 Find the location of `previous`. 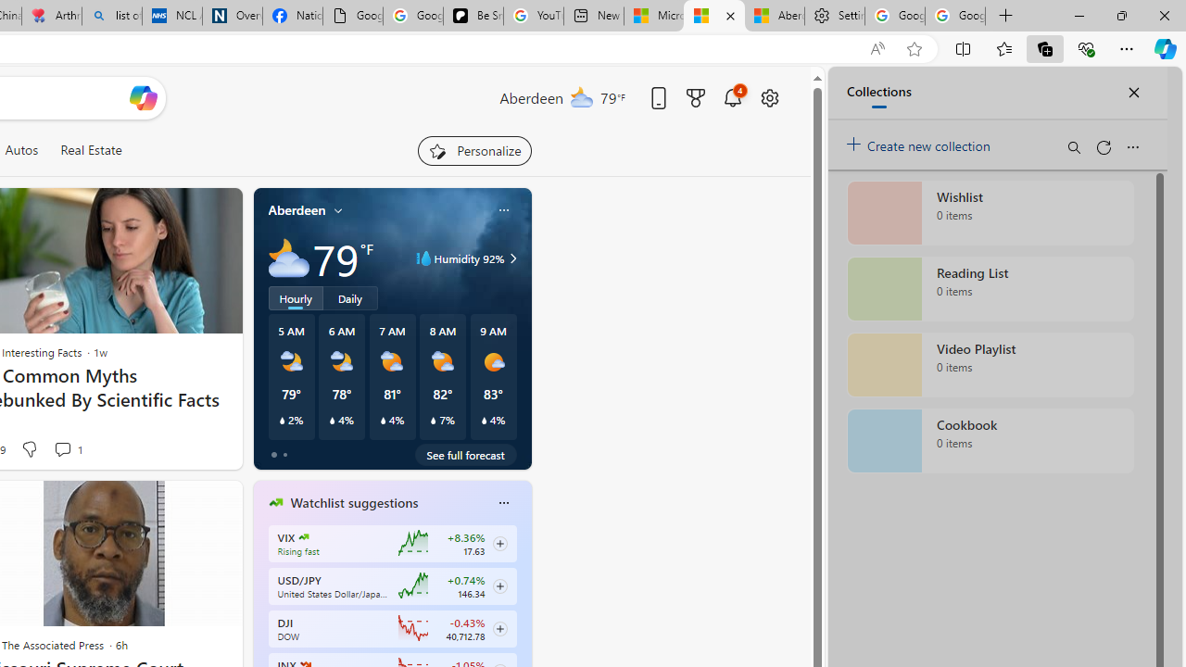

previous is located at coordinates (262, 621).